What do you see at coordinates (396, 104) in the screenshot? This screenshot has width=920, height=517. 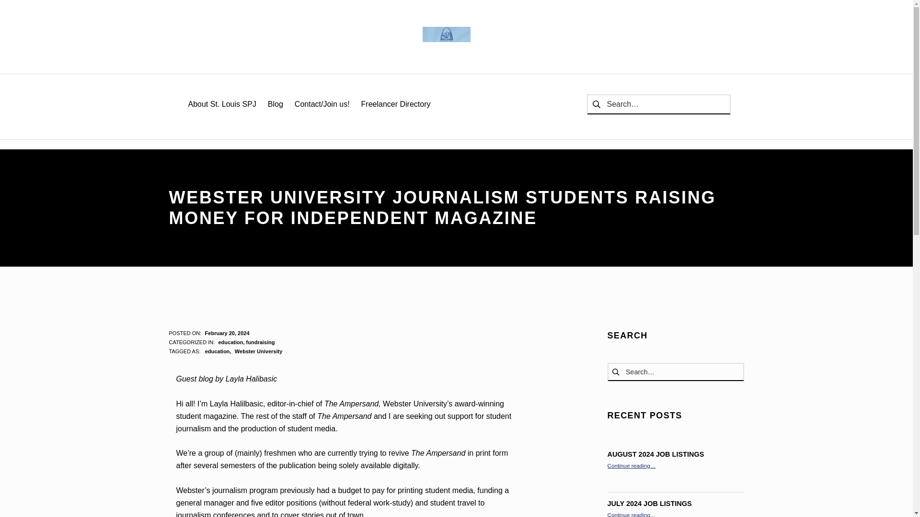 I see `Freelancer Directory` at bounding box center [396, 104].